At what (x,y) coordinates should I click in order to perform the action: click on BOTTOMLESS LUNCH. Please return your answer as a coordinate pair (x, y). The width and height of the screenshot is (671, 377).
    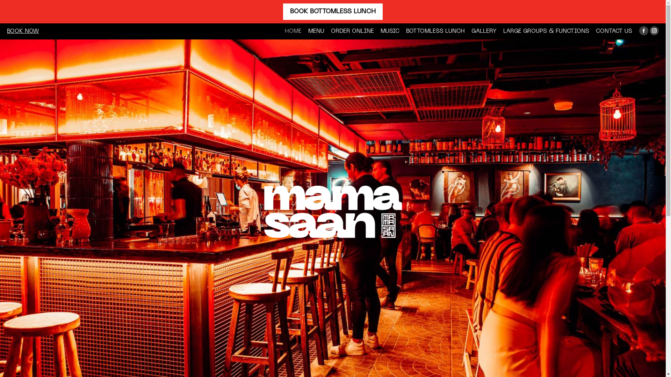
    Looking at the image, I should click on (435, 31).